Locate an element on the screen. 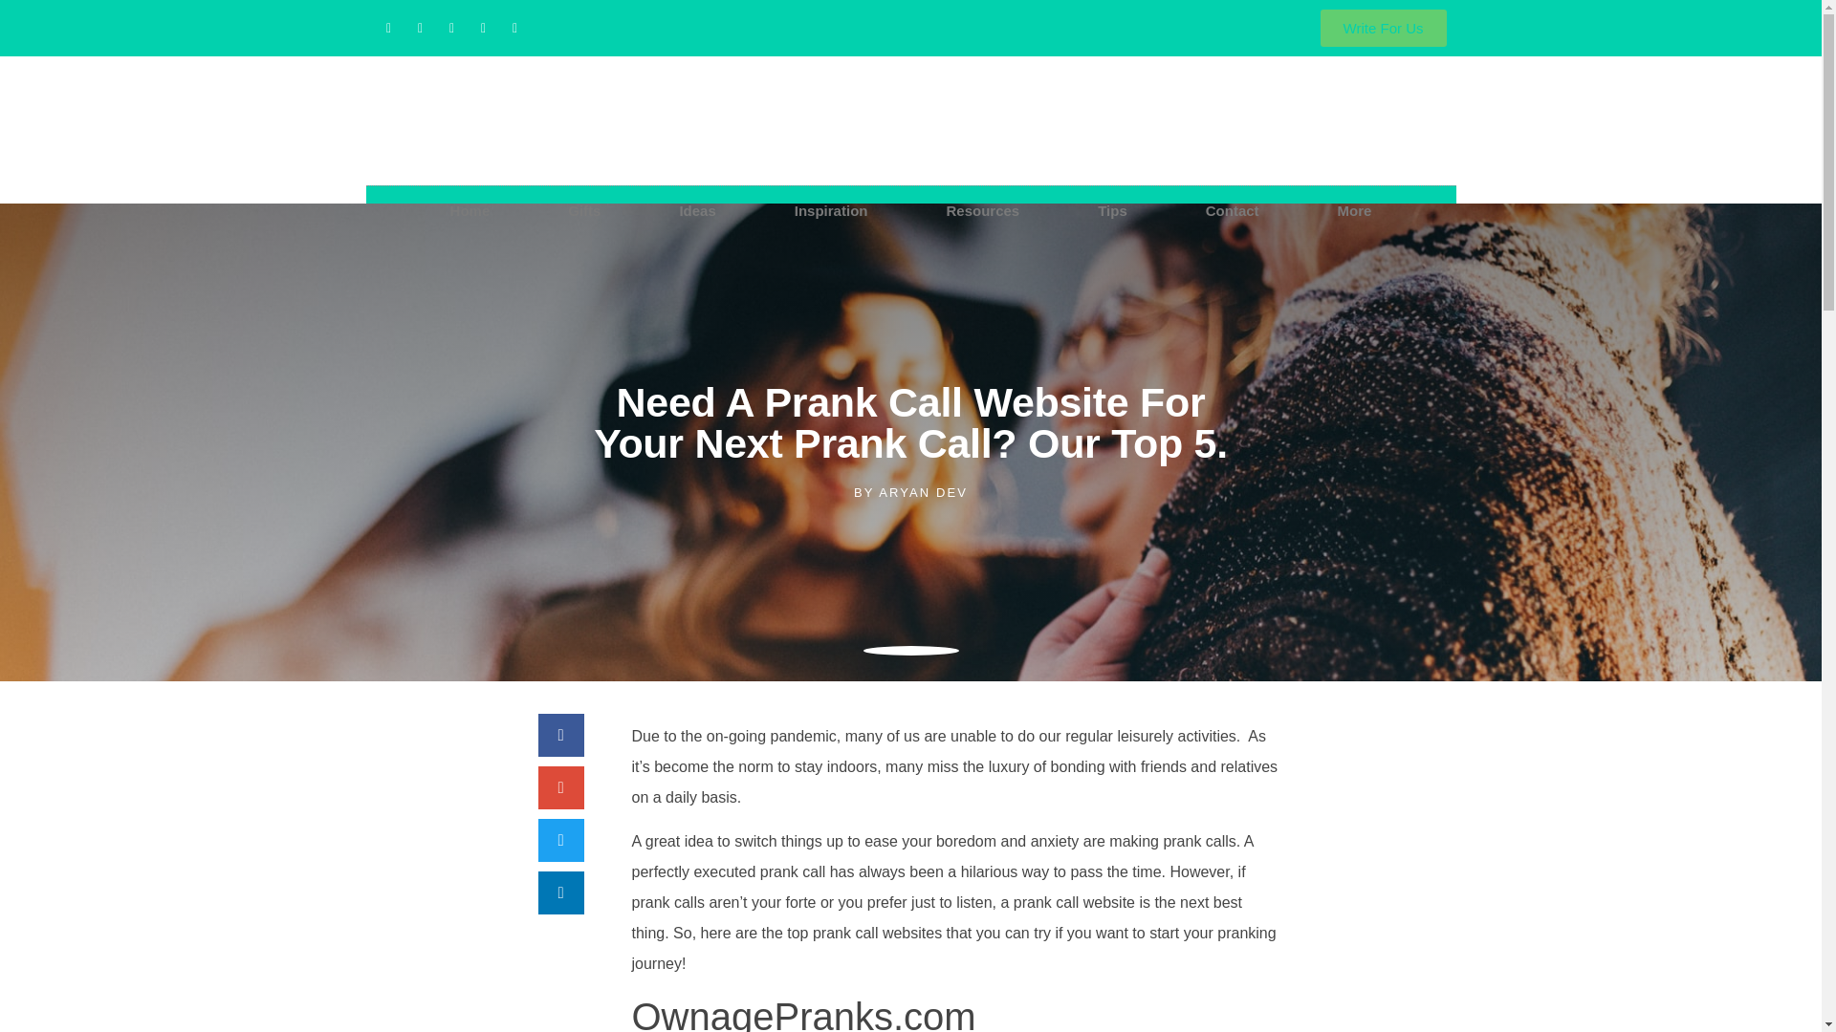 This screenshot has width=1836, height=1032. Home is located at coordinates (470, 211).